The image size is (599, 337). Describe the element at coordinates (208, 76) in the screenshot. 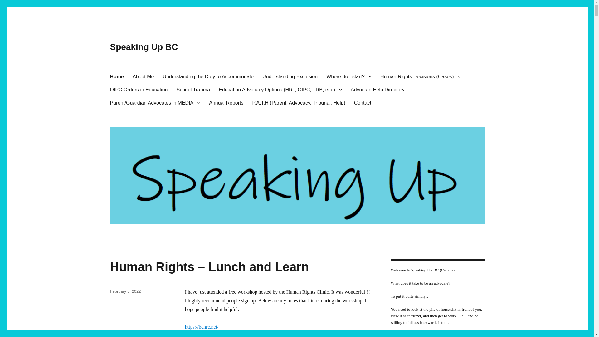

I see `Understanding the Duty to Accommodate` at that location.